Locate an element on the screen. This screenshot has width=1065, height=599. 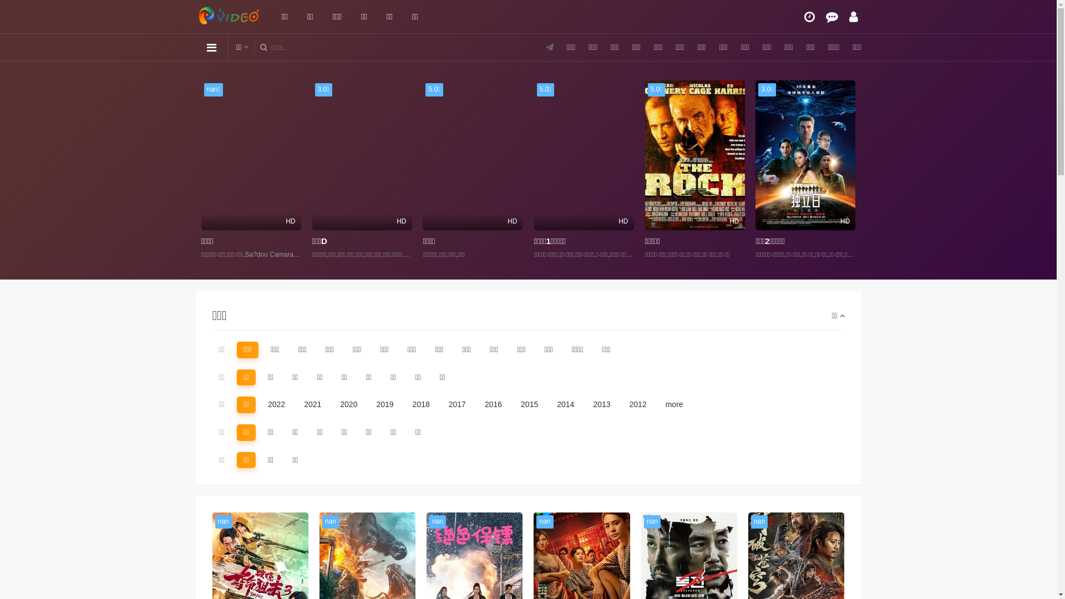
2014 is located at coordinates (566, 405).